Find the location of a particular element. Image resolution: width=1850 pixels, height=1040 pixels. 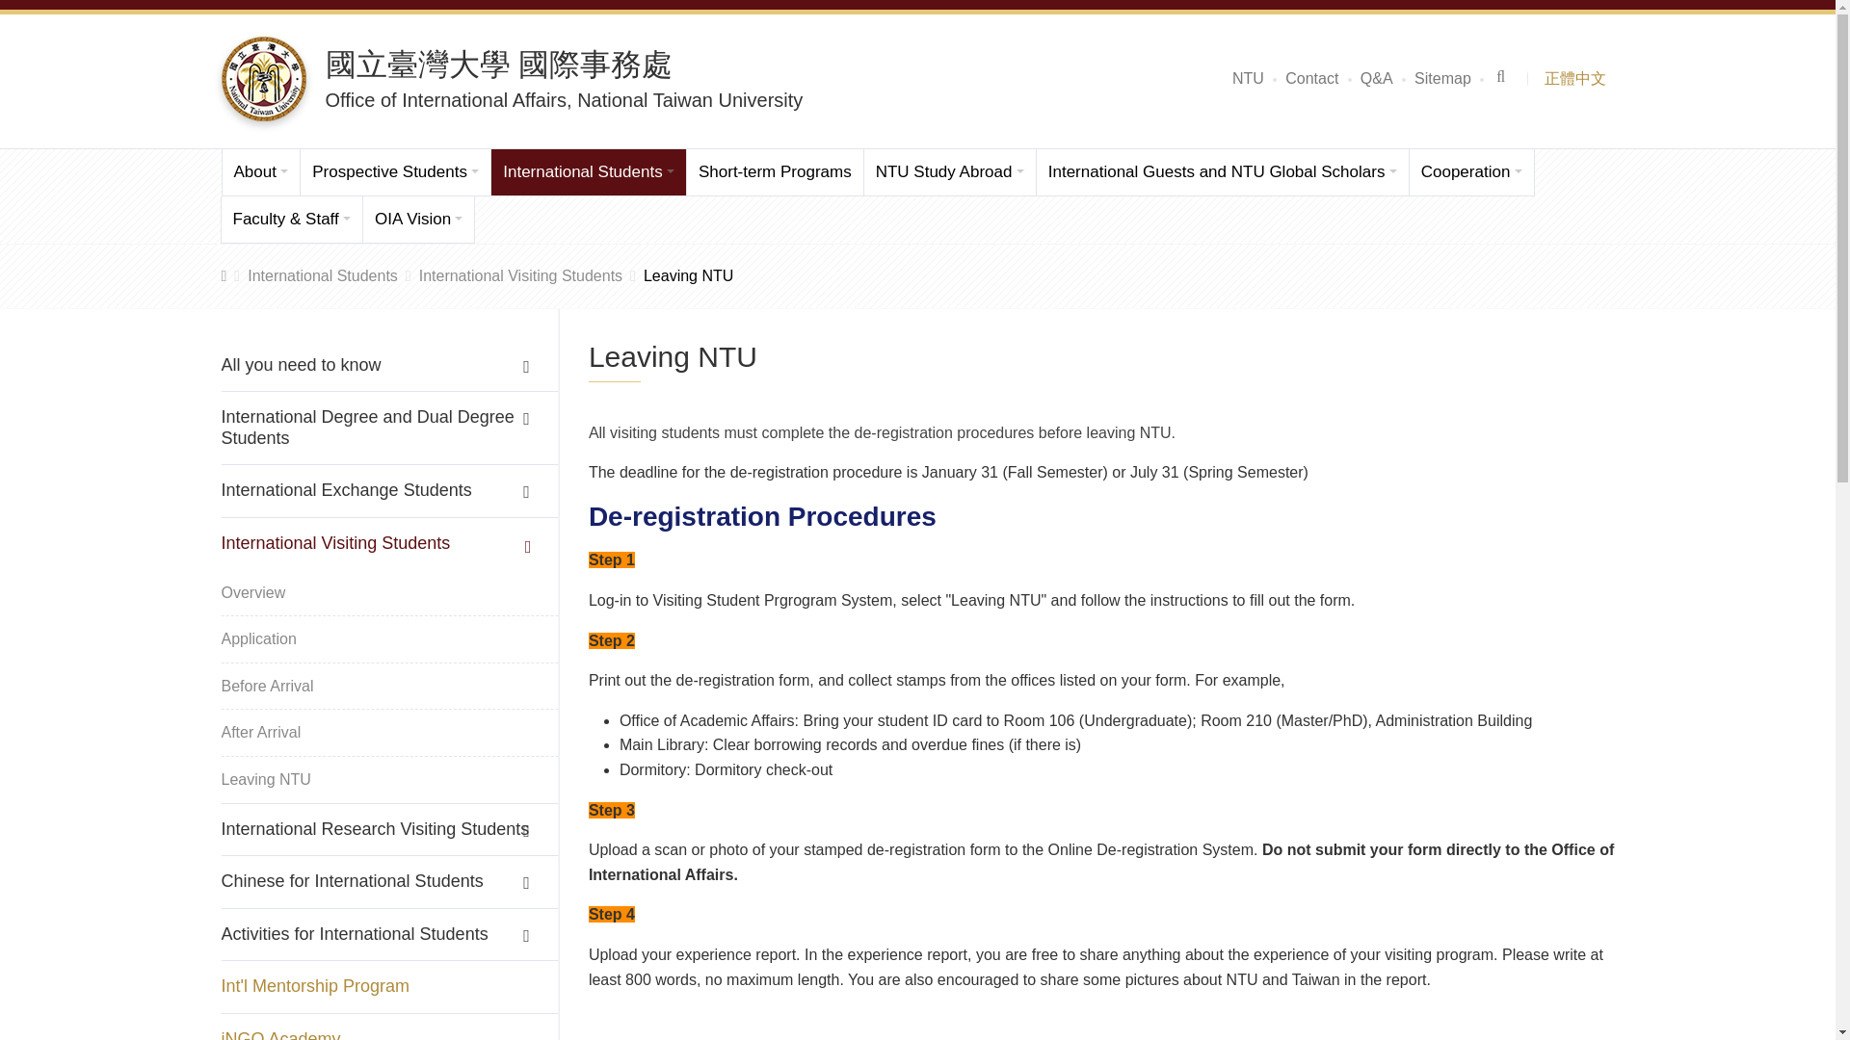

About is located at coordinates (260, 172).